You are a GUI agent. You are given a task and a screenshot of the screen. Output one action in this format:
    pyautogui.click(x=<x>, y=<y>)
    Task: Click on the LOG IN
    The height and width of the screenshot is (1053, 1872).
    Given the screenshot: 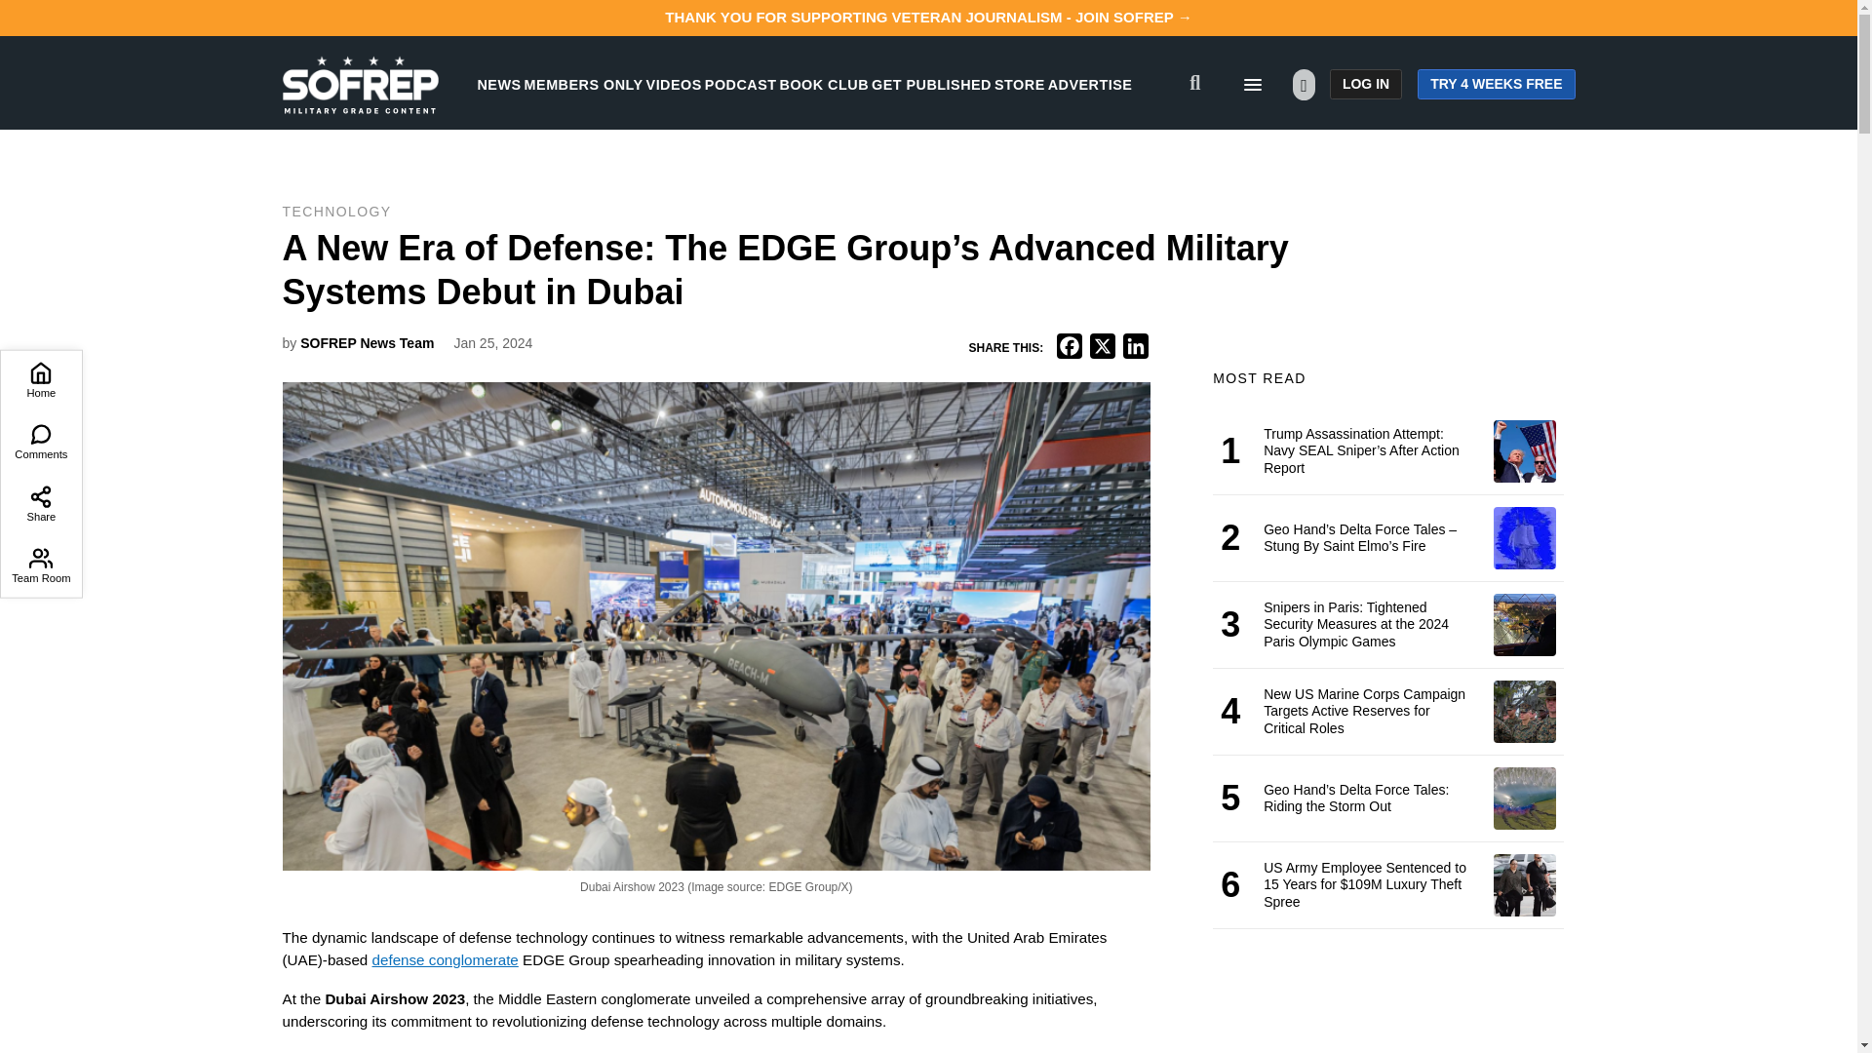 What is the action you would take?
    pyautogui.click(x=1365, y=84)
    